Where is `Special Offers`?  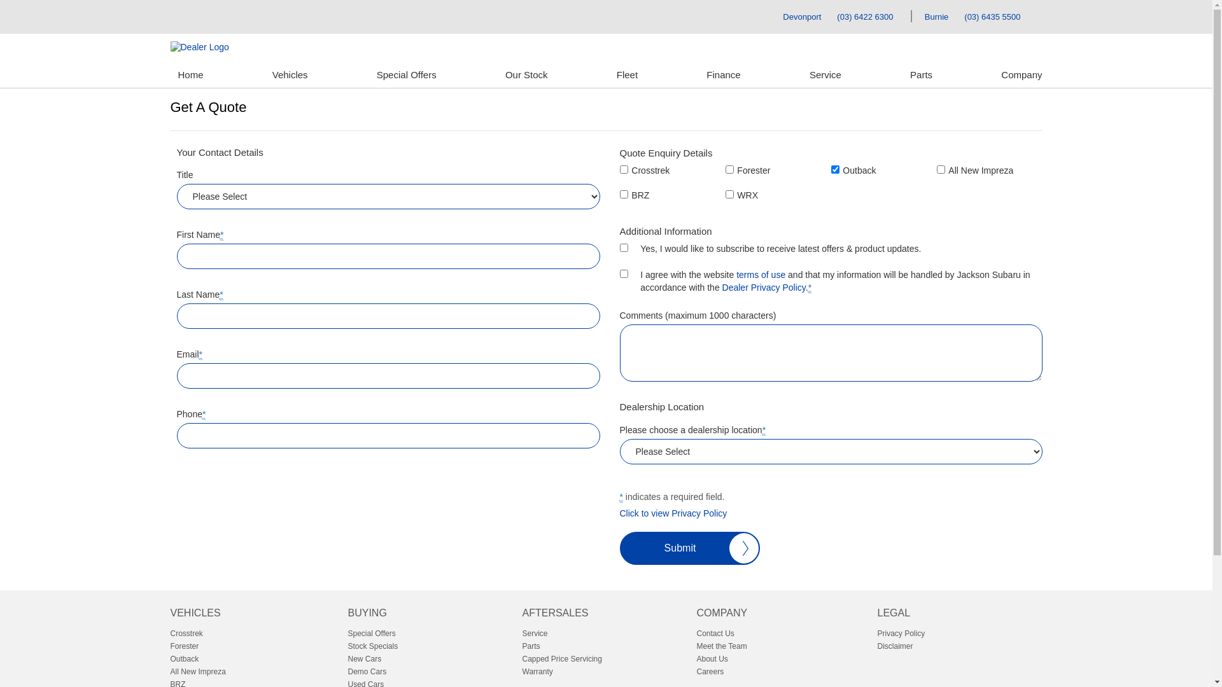
Special Offers is located at coordinates (432, 634).